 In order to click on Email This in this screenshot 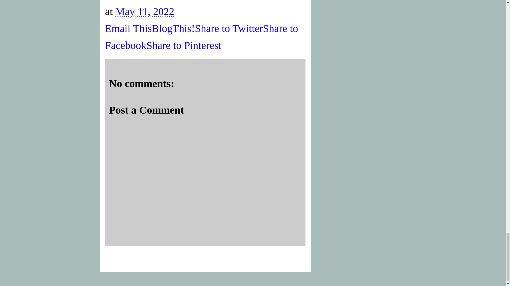, I will do `click(129, 28)`.